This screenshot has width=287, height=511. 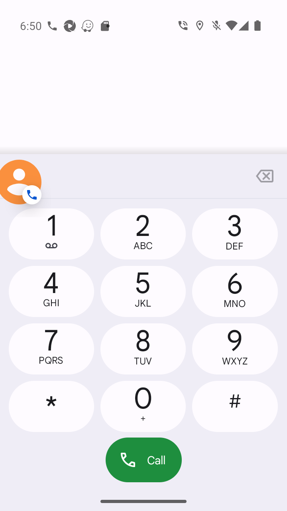 I want to click on 2,ABC 2 ABC, so click(x=143, y=234).